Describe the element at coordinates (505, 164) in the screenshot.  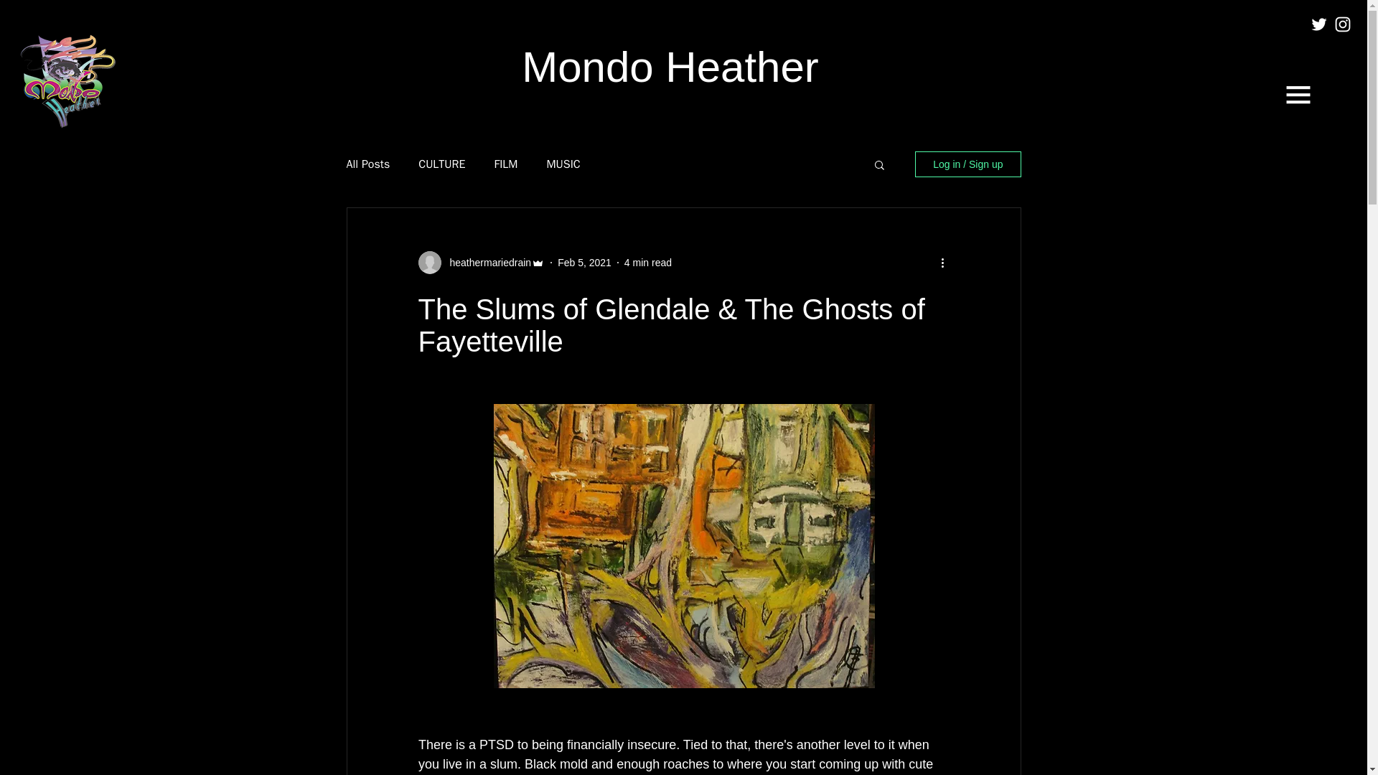
I see `FILM` at that location.